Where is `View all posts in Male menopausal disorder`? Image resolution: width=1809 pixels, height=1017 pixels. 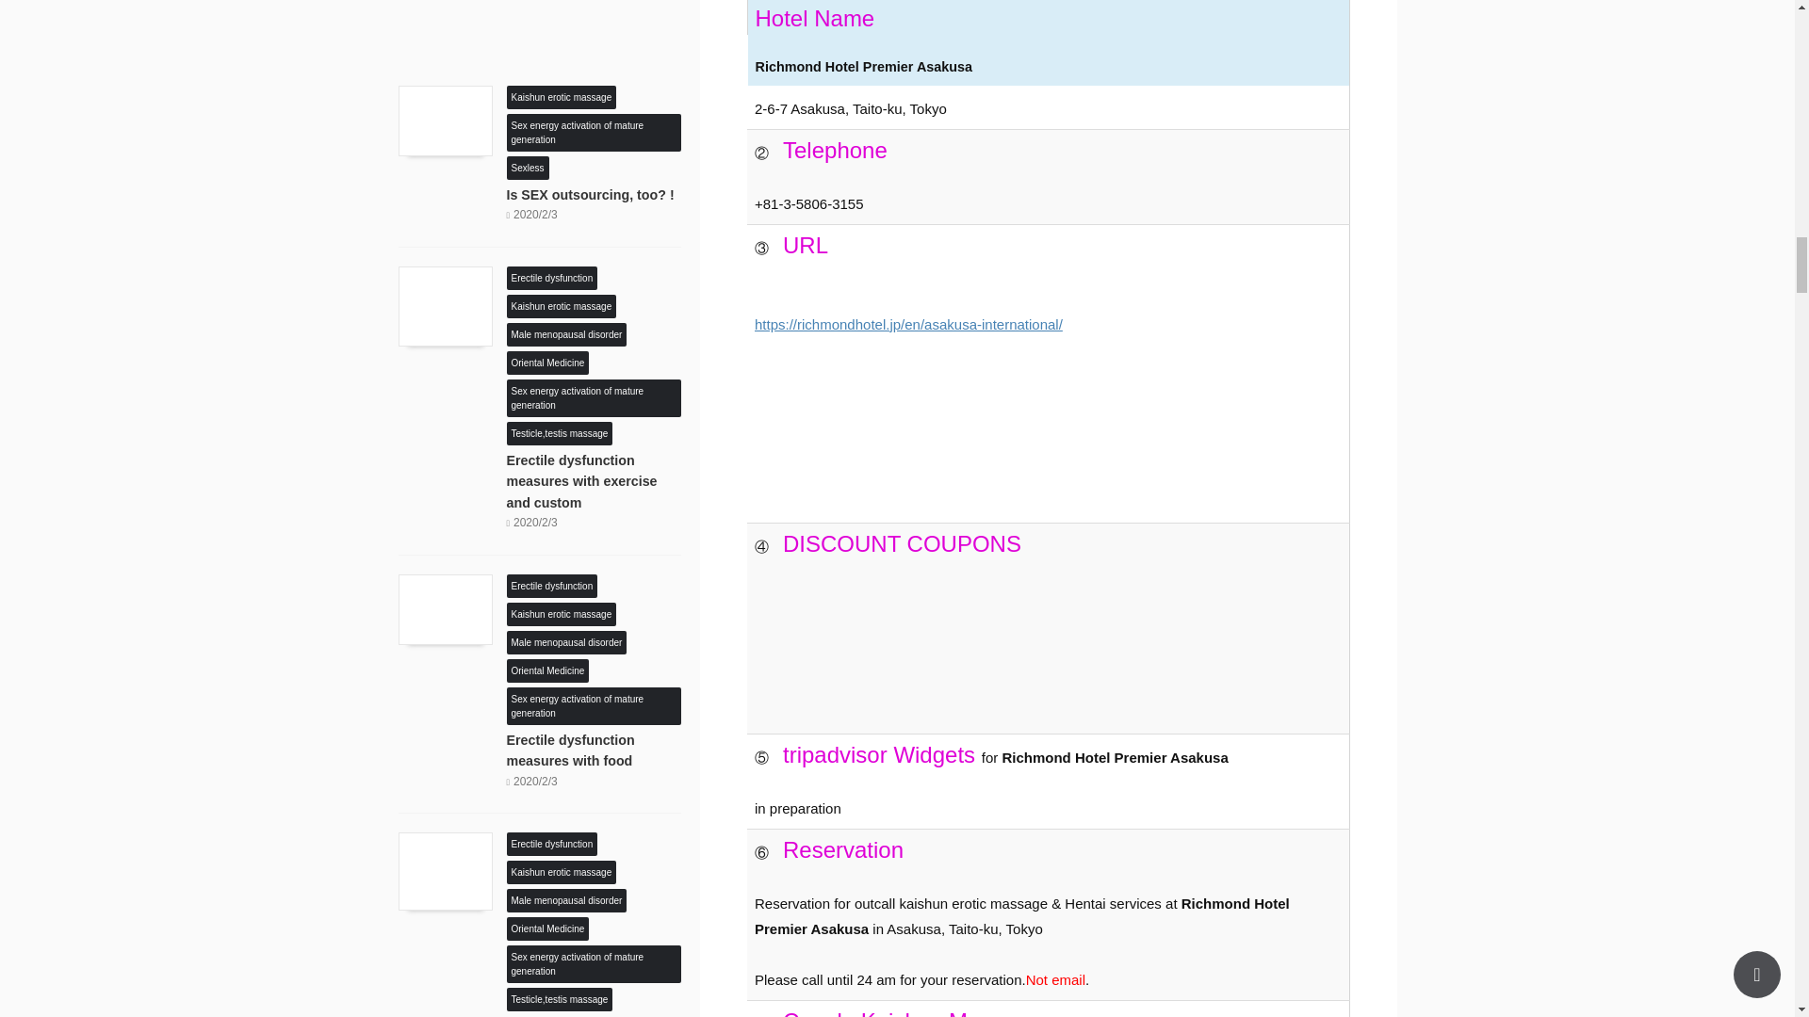 View all posts in Male menopausal disorder is located at coordinates (567, 642).